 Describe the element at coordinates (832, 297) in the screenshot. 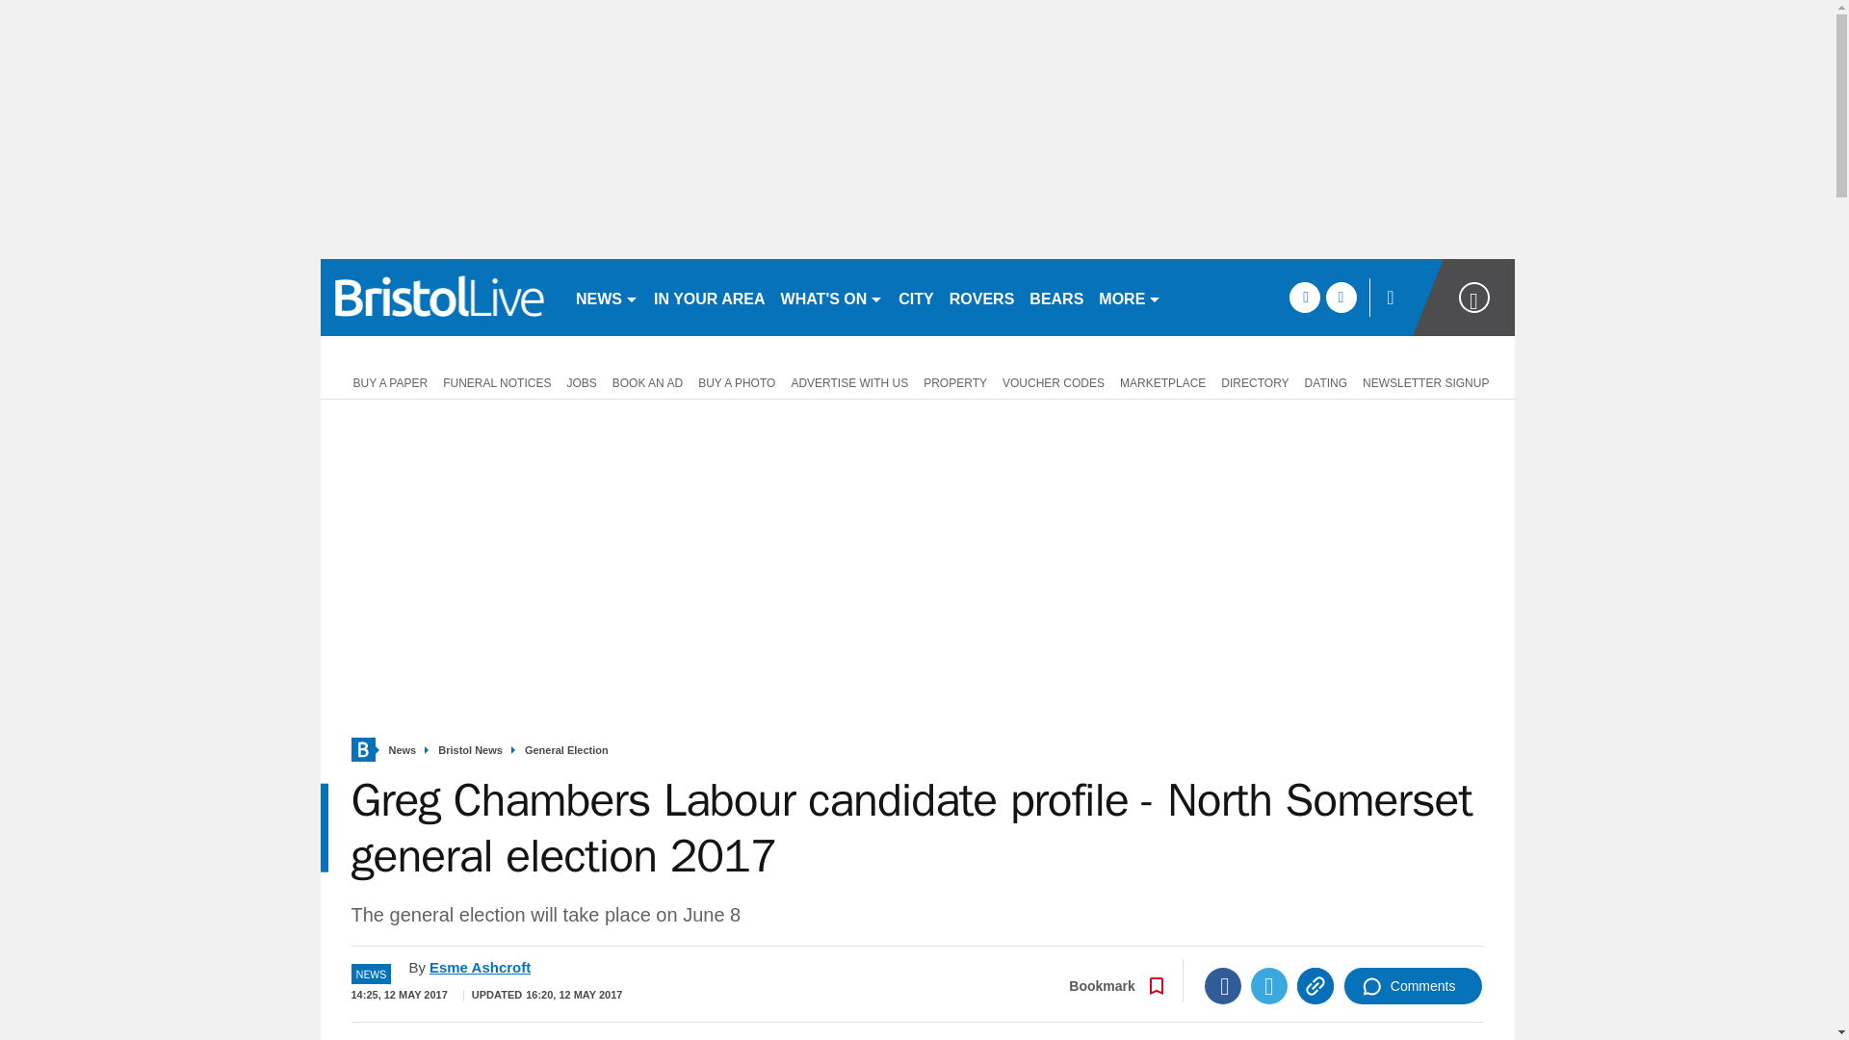

I see `WHAT'S ON` at that location.